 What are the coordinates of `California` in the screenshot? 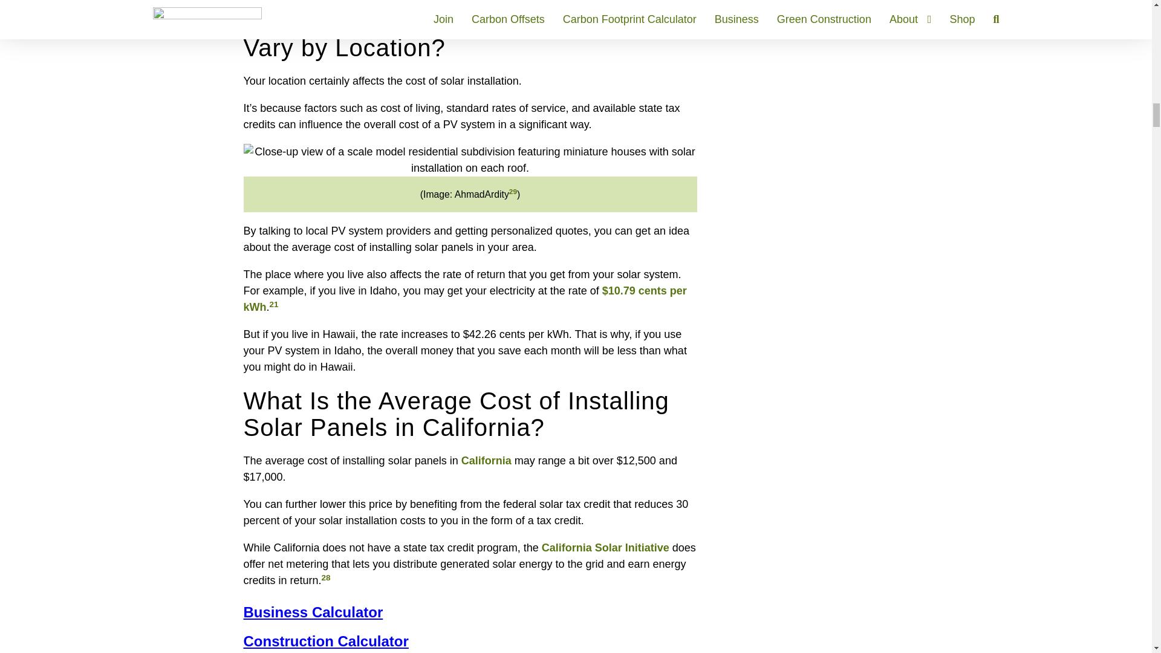 It's located at (486, 461).